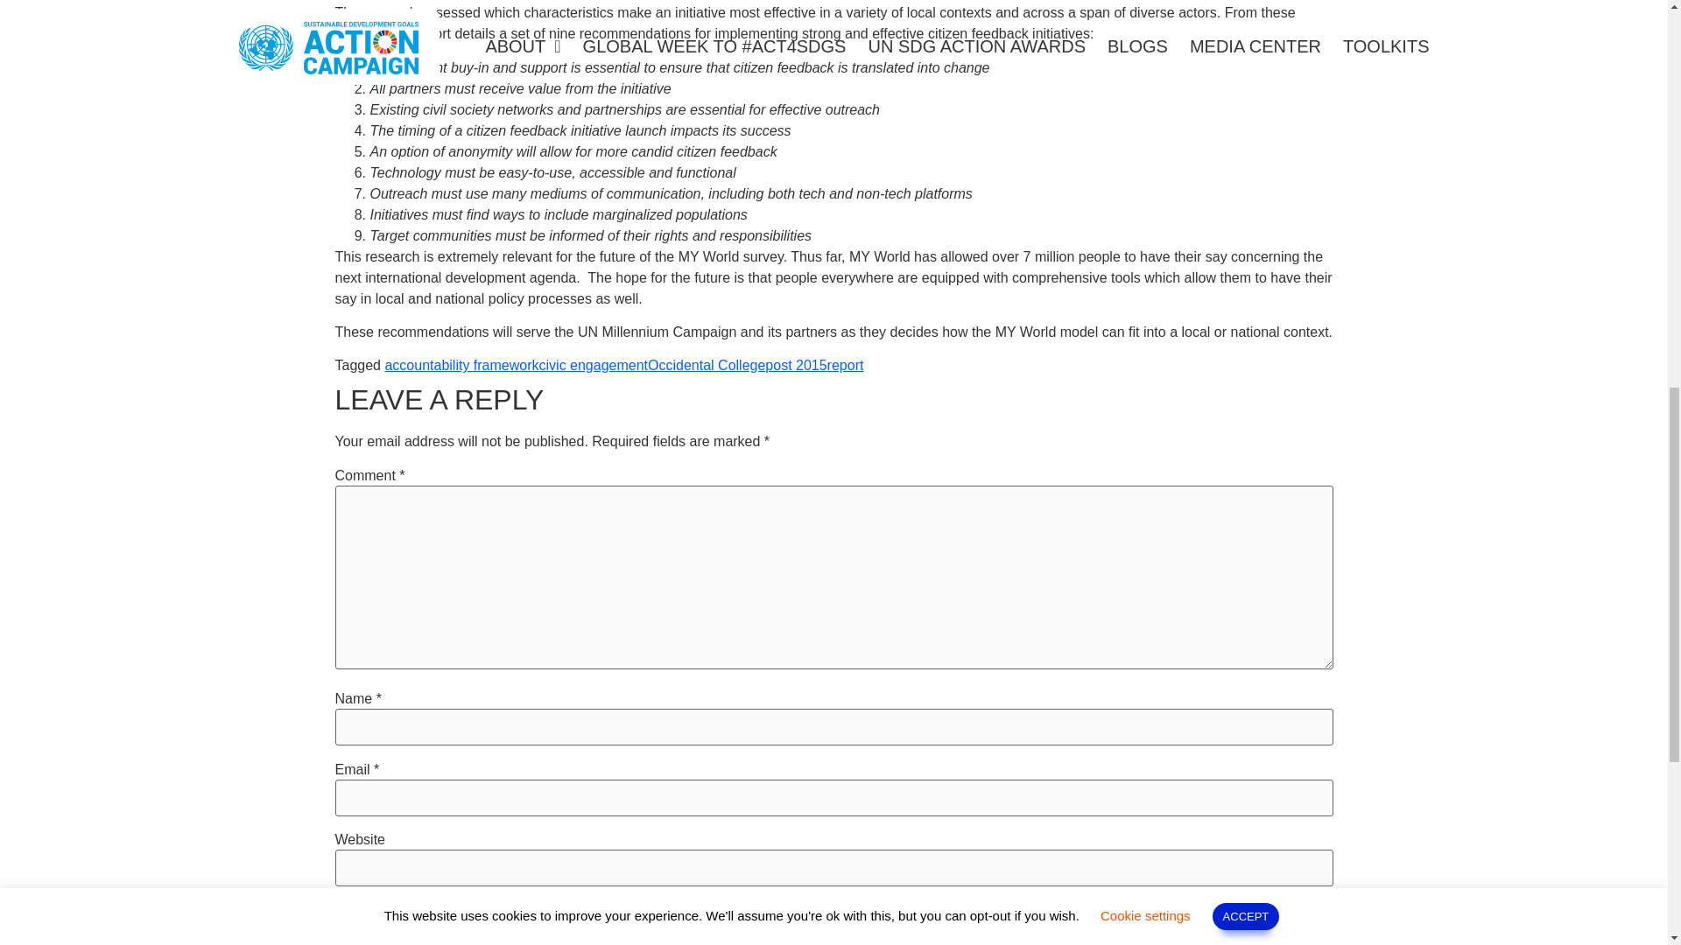  What do you see at coordinates (406, 938) in the screenshot?
I see `Post Comment` at bounding box center [406, 938].